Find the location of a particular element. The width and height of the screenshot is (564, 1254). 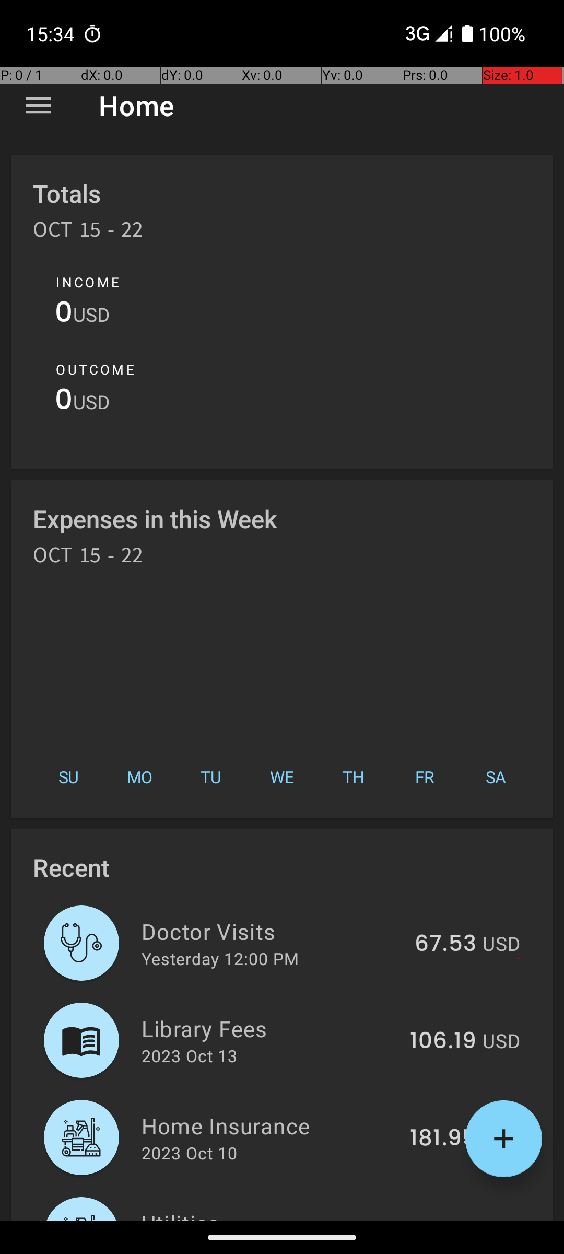

274.34 is located at coordinates (439, 1220).